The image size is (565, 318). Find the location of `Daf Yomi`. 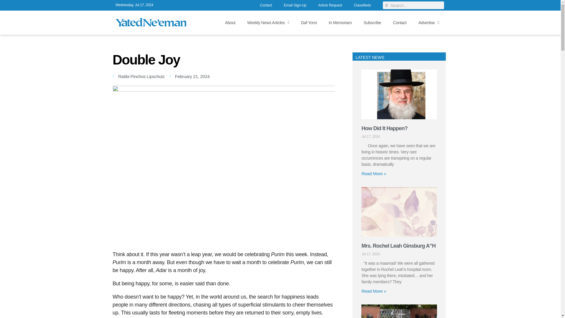

Daf Yomi is located at coordinates (309, 23).